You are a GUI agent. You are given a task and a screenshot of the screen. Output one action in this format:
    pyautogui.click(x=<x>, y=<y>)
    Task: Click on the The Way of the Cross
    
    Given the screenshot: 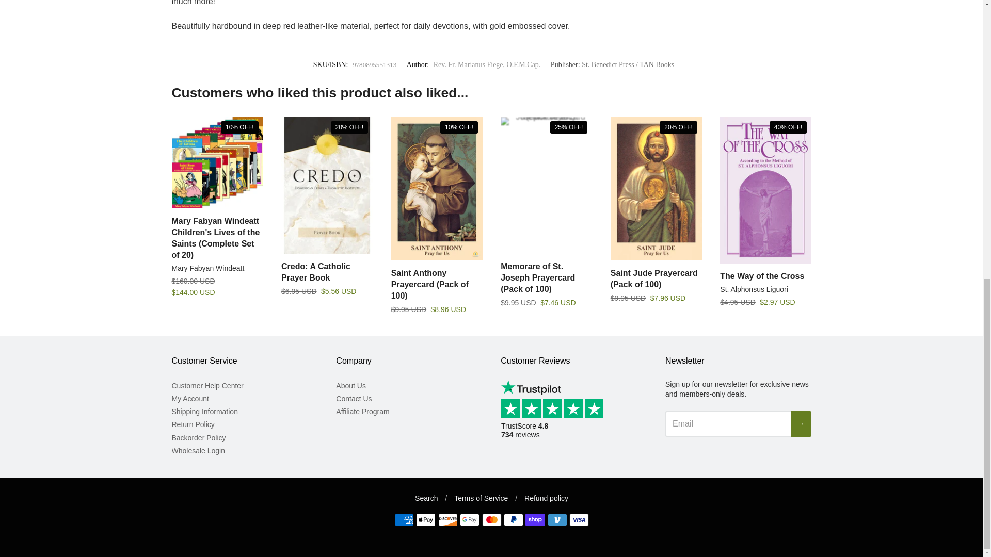 What is the action you would take?
    pyautogui.click(x=762, y=276)
    